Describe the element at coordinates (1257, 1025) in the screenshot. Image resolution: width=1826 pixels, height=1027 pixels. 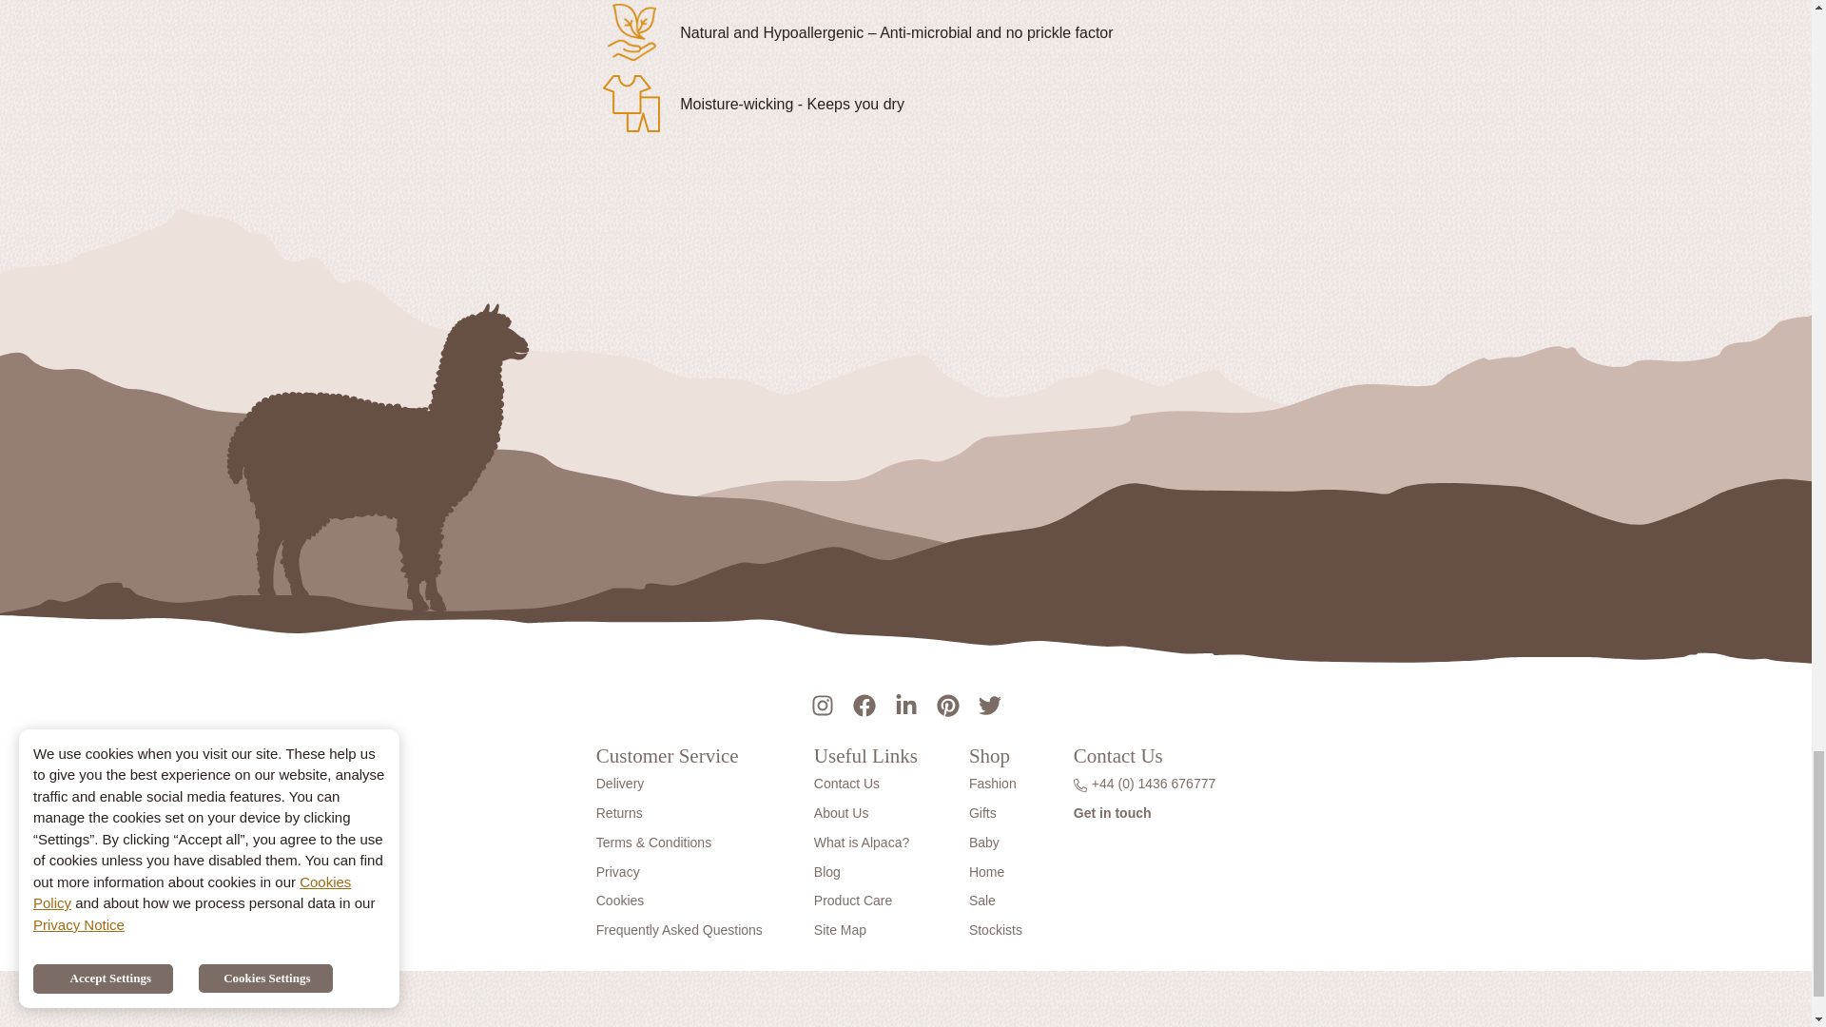
I see `Opens in a new window` at that location.